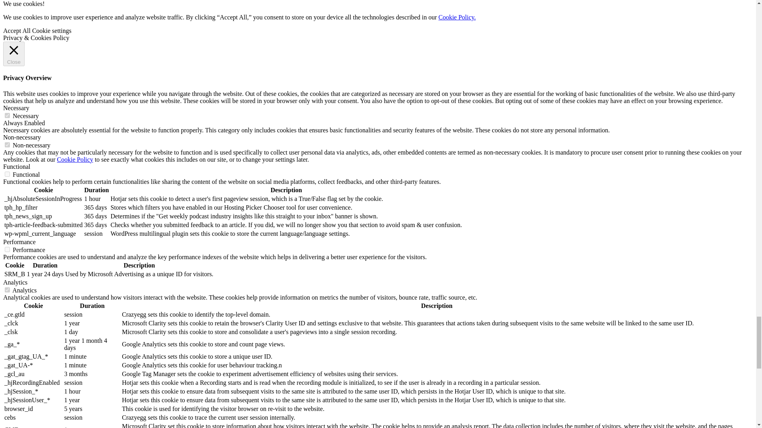 This screenshot has width=762, height=428. Describe the element at coordinates (7, 289) in the screenshot. I see `on` at that location.